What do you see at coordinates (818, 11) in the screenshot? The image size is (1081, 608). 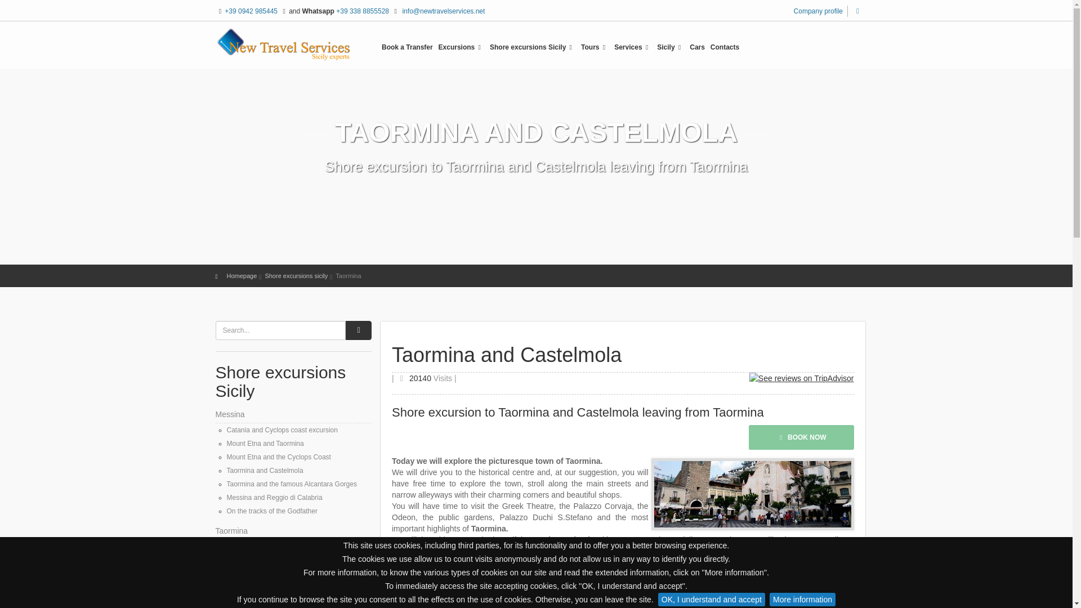 I see `Our mission and company profile` at bounding box center [818, 11].